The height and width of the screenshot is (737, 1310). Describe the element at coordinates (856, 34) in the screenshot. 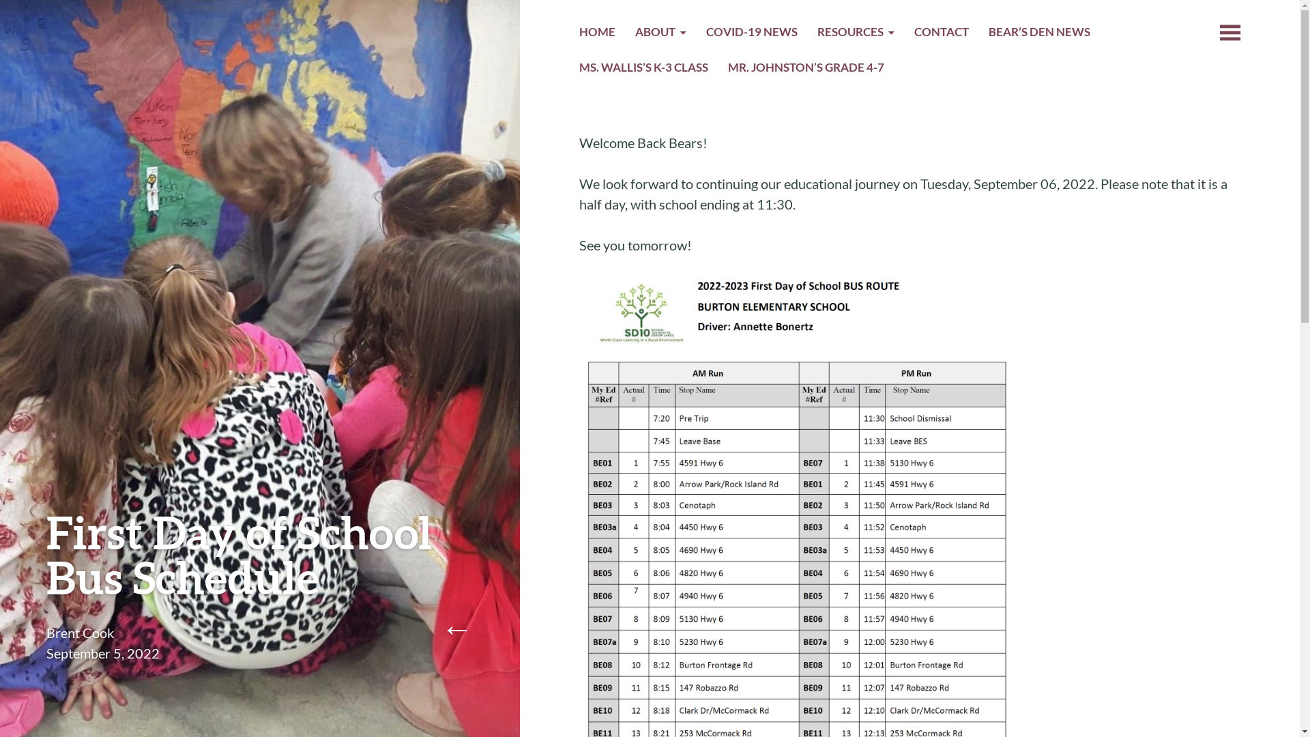

I see `RESOURCES` at that location.